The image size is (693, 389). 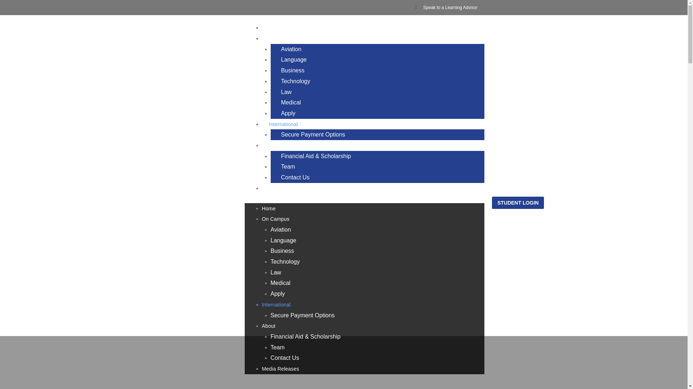 What do you see at coordinates (284, 240) in the screenshot?
I see `Language` at bounding box center [284, 240].